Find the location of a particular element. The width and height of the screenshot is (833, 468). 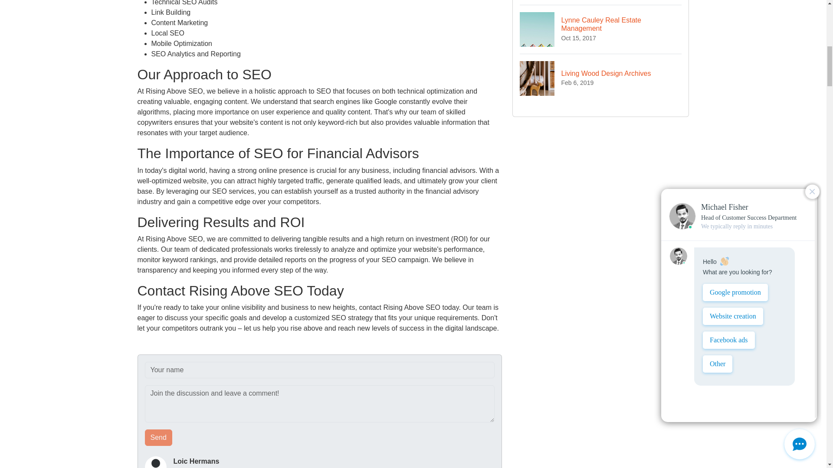

Send is located at coordinates (159, 438).